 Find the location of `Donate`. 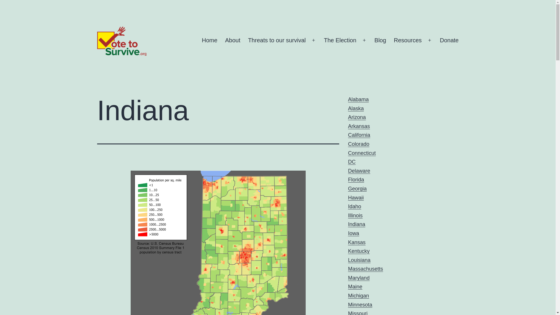

Donate is located at coordinates (449, 41).